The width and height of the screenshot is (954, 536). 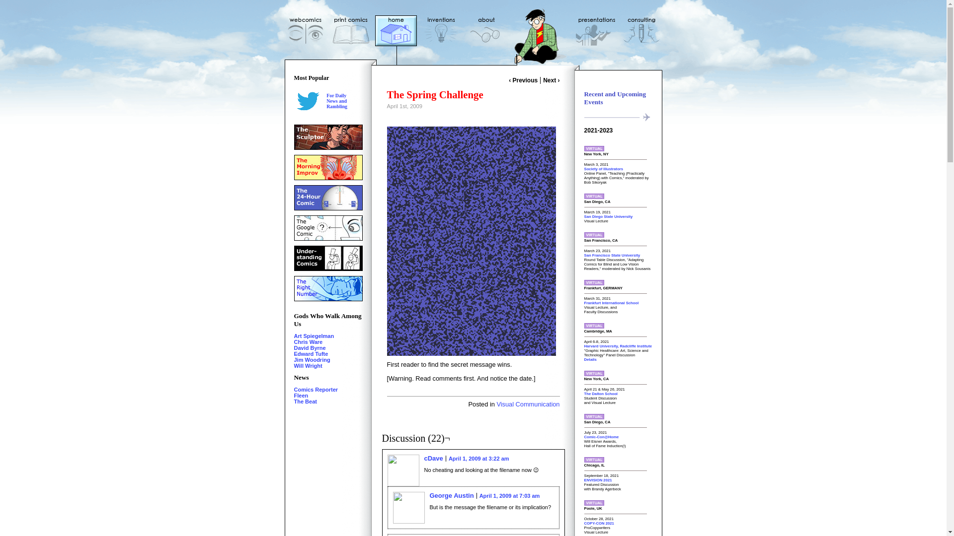 What do you see at coordinates (336, 100) in the screenshot?
I see `Visual Communication` at bounding box center [336, 100].